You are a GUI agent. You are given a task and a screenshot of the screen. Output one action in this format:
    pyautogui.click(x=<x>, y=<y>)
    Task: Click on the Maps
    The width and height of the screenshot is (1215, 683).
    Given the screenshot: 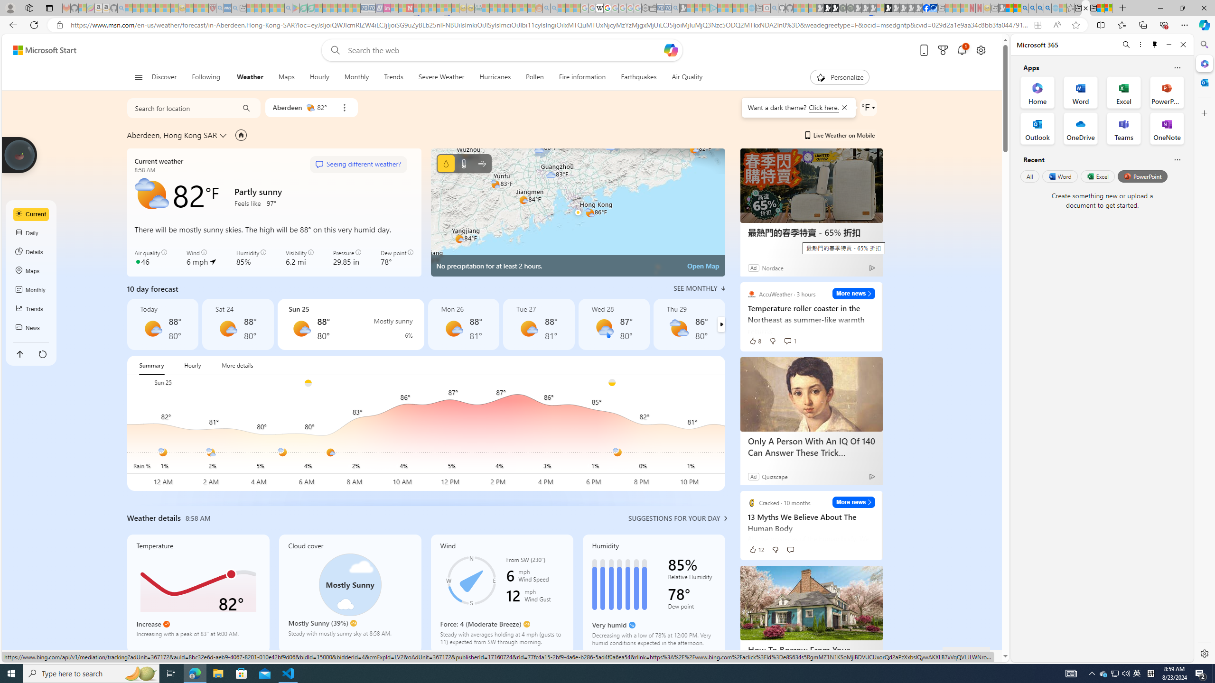 What is the action you would take?
    pyautogui.click(x=287, y=77)
    